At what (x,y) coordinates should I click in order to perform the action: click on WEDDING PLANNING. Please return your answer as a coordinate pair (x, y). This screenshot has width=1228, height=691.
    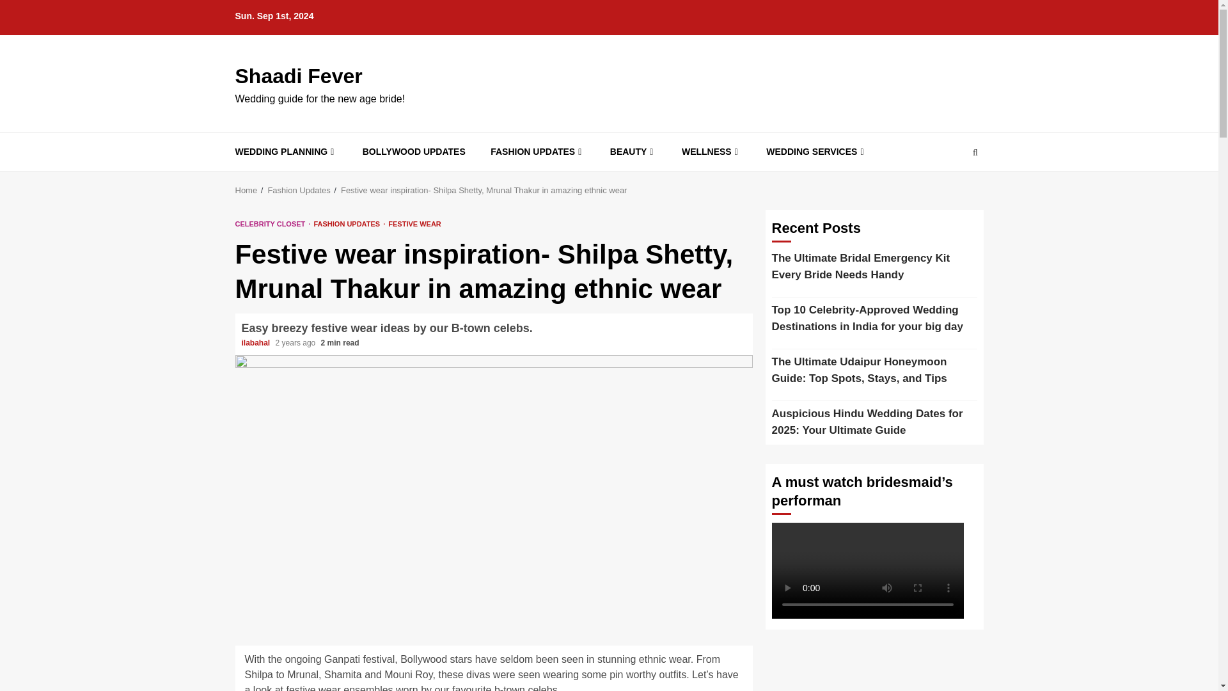
    Looking at the image, I should click on (287, 152).